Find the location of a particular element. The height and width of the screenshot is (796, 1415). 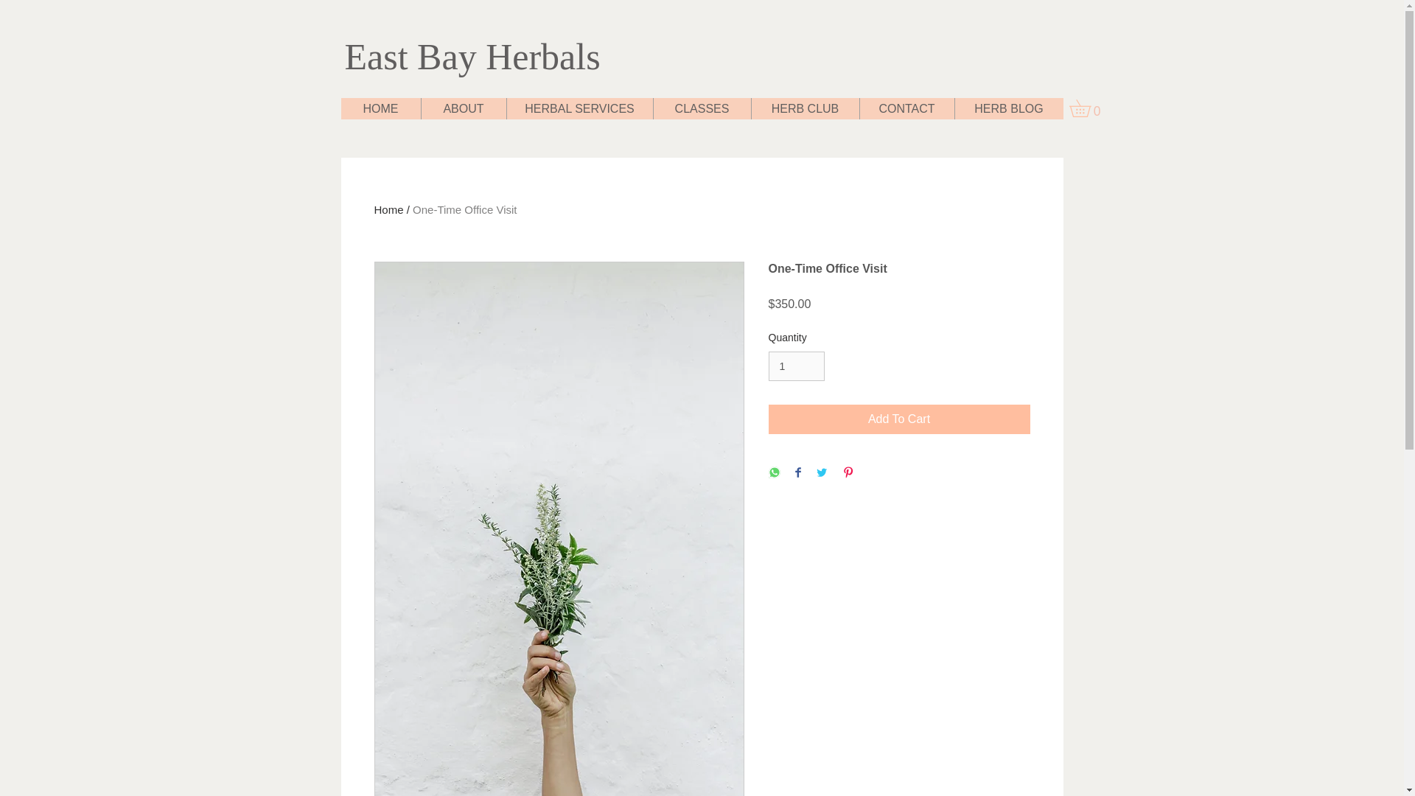

0 is located at coordinates (1087, 108).